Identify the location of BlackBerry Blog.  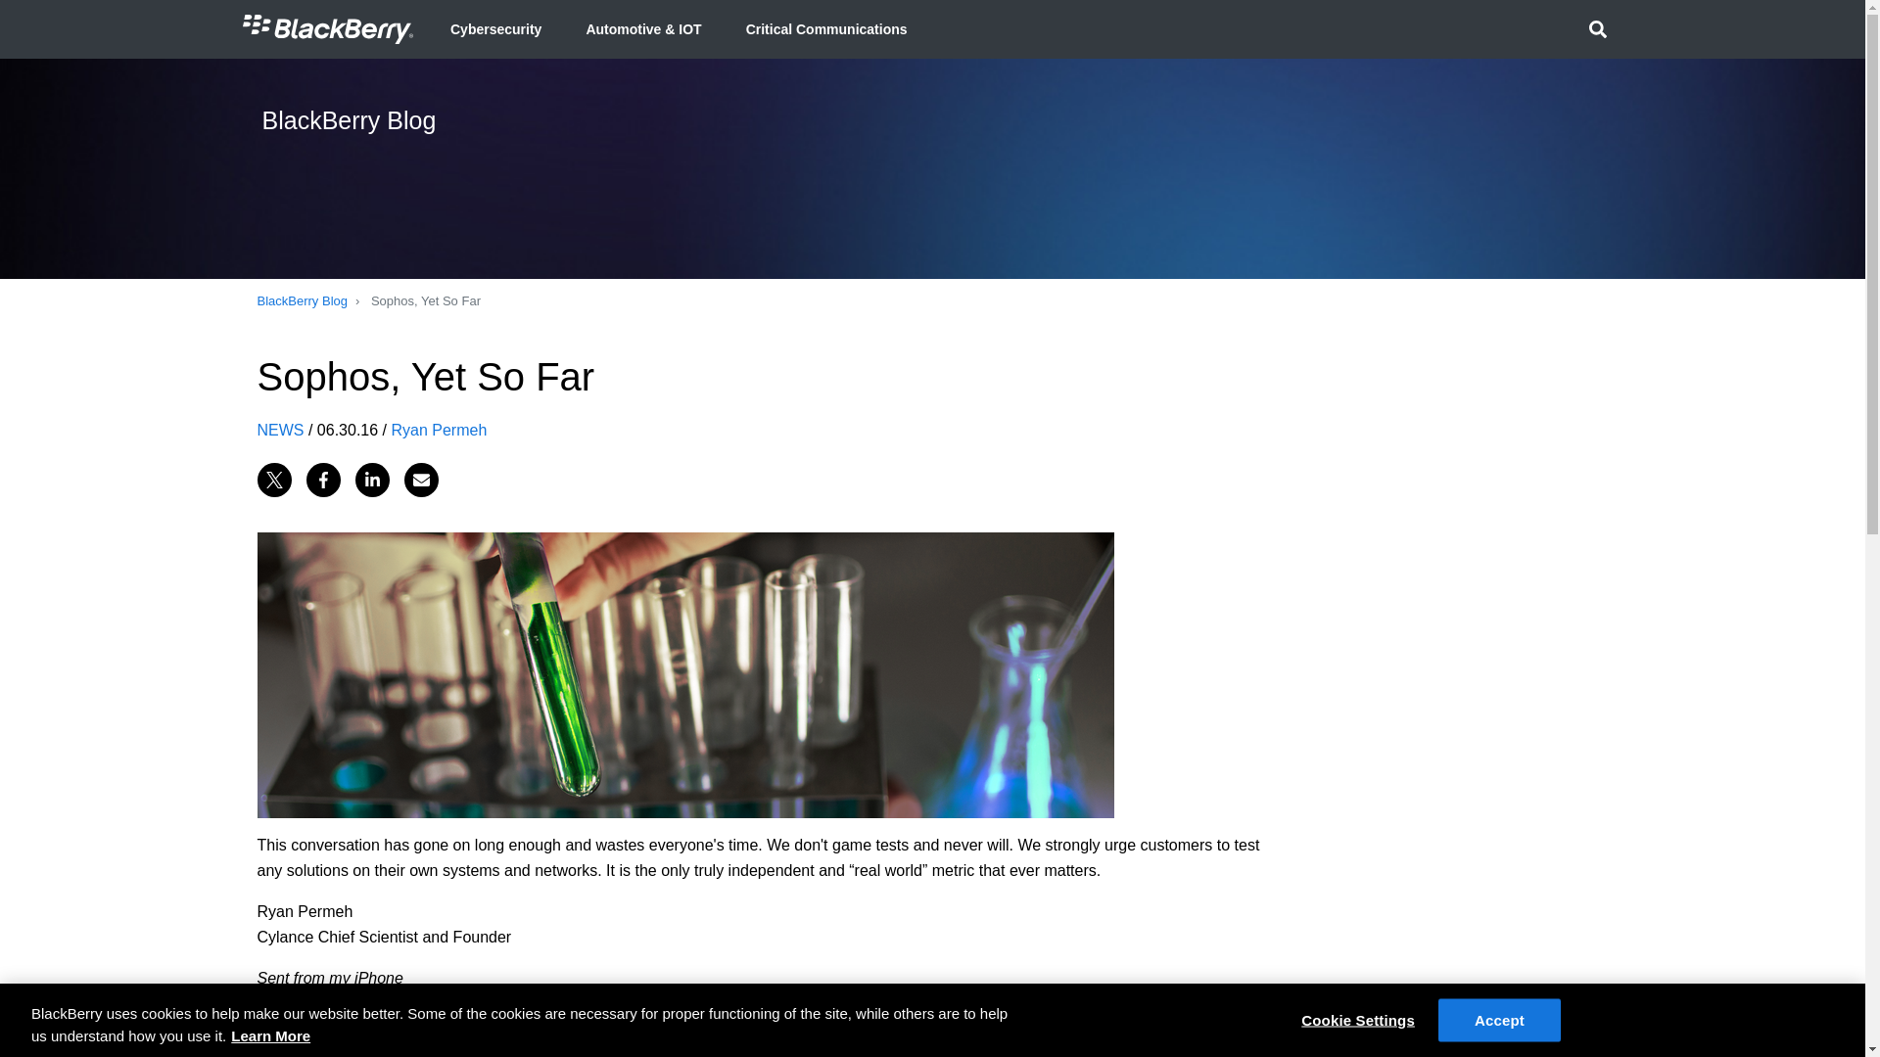
(301, 301).